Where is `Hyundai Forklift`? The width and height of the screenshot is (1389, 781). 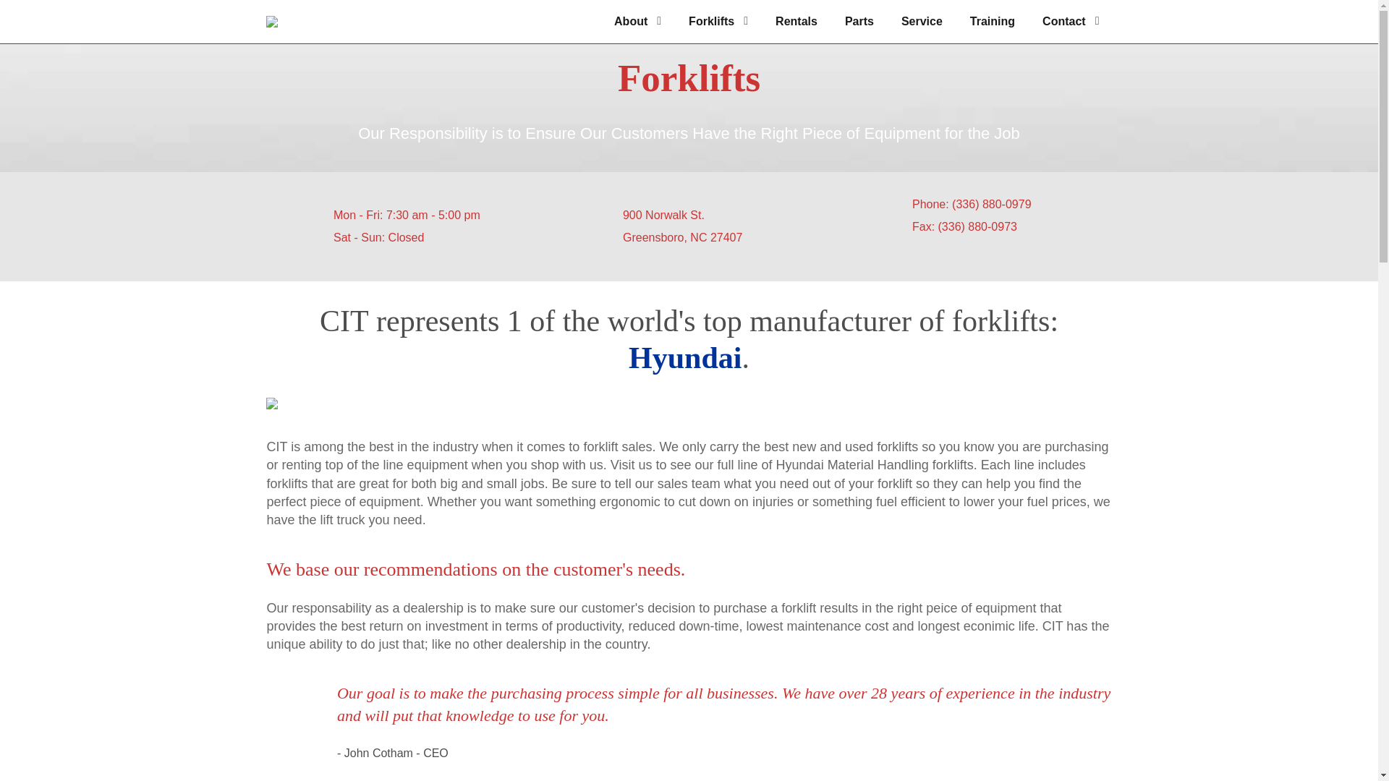 Hyundai Forklift is located at coordinates (272, 403).